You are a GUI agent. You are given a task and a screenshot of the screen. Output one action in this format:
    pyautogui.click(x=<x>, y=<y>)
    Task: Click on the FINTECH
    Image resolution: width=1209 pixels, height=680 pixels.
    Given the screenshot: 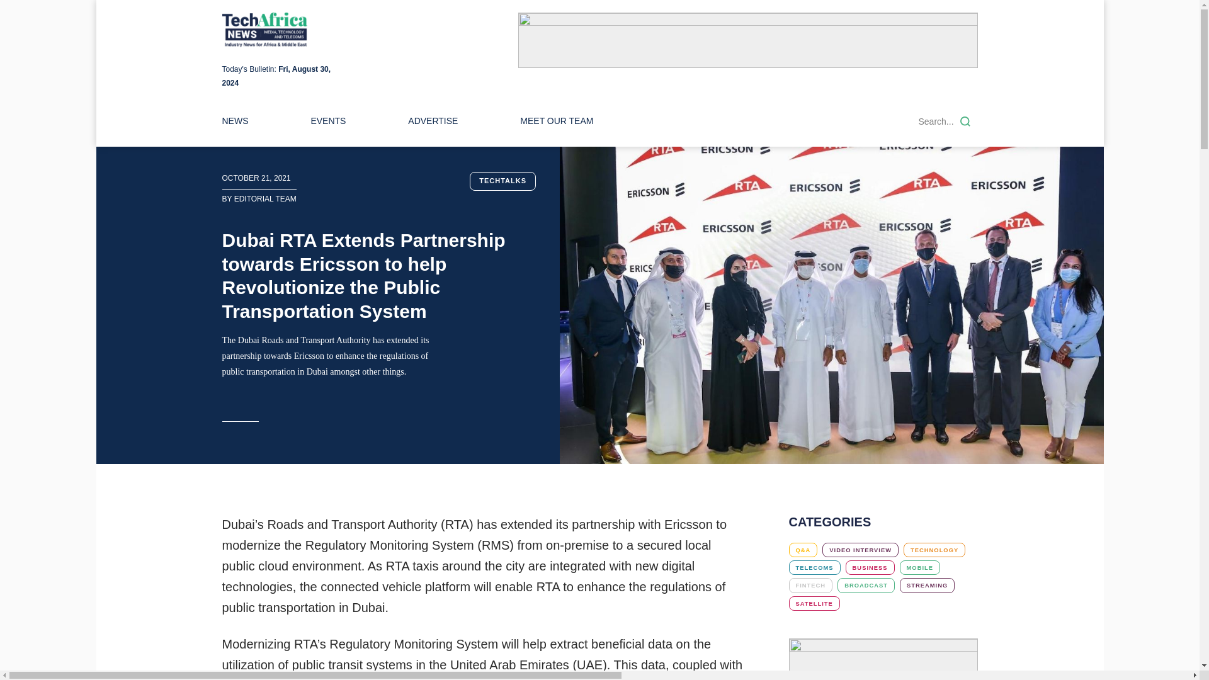 What is the action you would take?
    pyautogui.click(x=810, y=585)
    